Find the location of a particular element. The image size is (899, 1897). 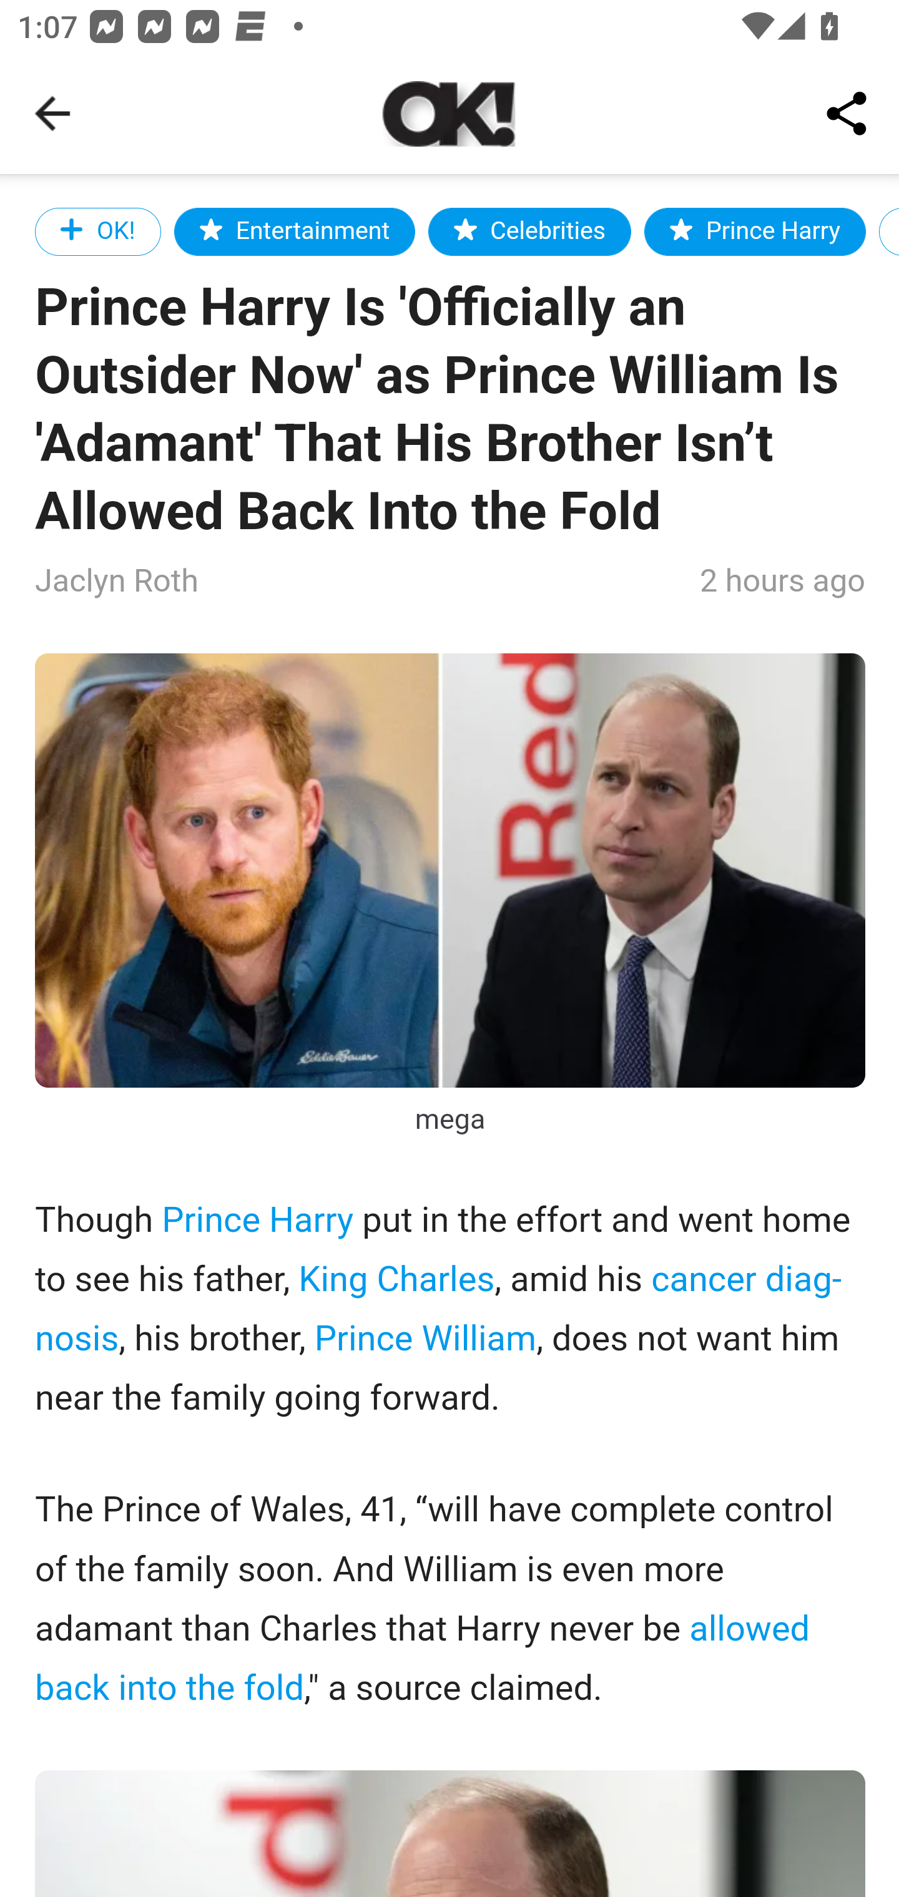

Prince Harry is located at coordinates (755, 231).